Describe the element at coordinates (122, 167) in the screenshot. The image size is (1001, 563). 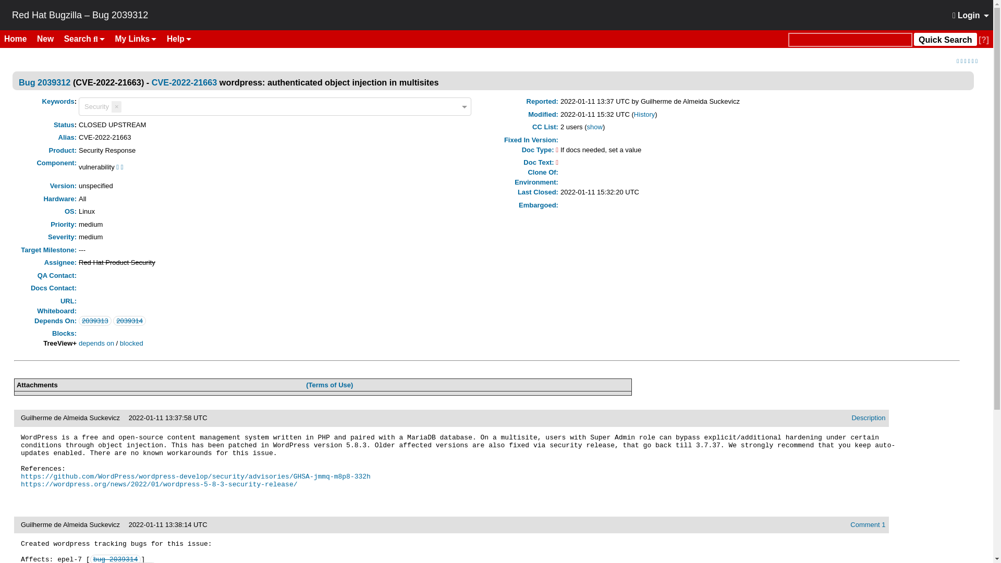
I see `Create a new bug for this component` at that location.